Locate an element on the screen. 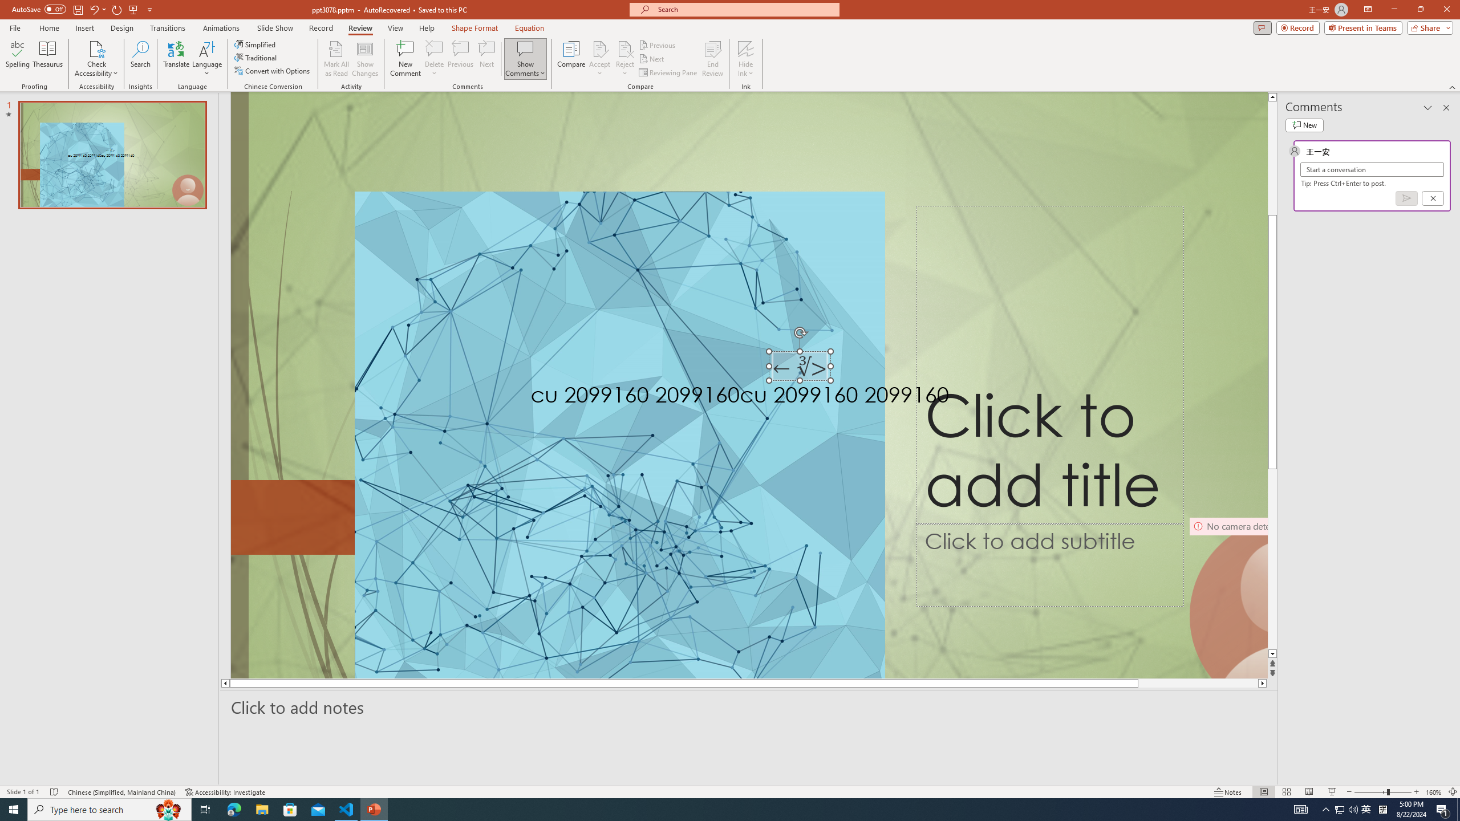 The height and width of the screenshot is (821, 1460). Zoom 160% is located at coordinates (1434, 792).